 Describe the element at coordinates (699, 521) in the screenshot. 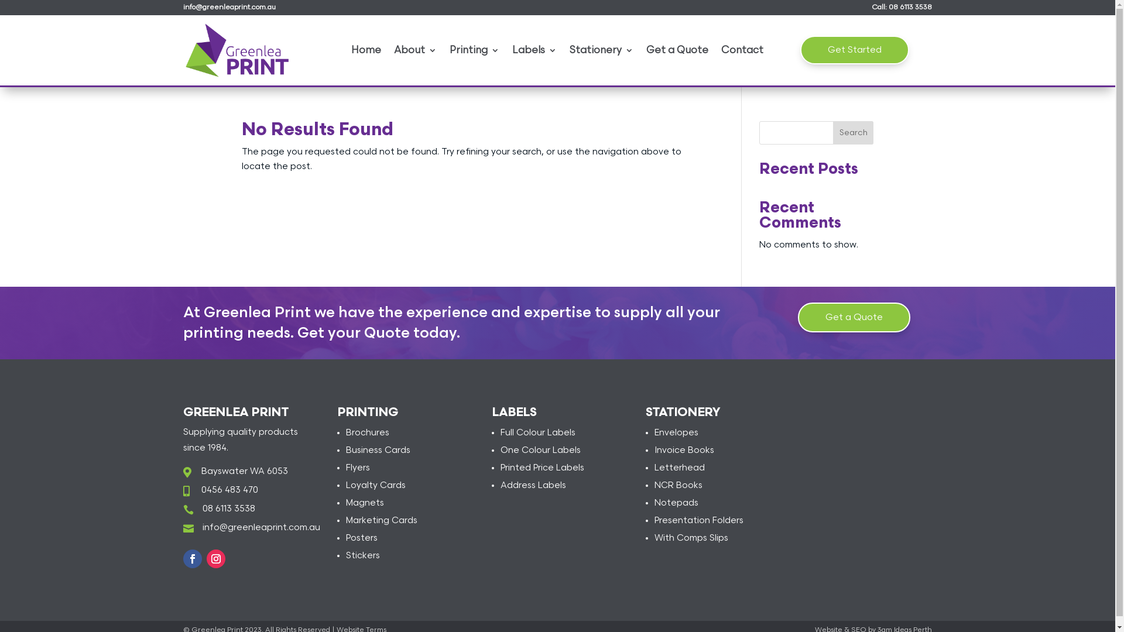

I see `Presentation Folders` at that location.